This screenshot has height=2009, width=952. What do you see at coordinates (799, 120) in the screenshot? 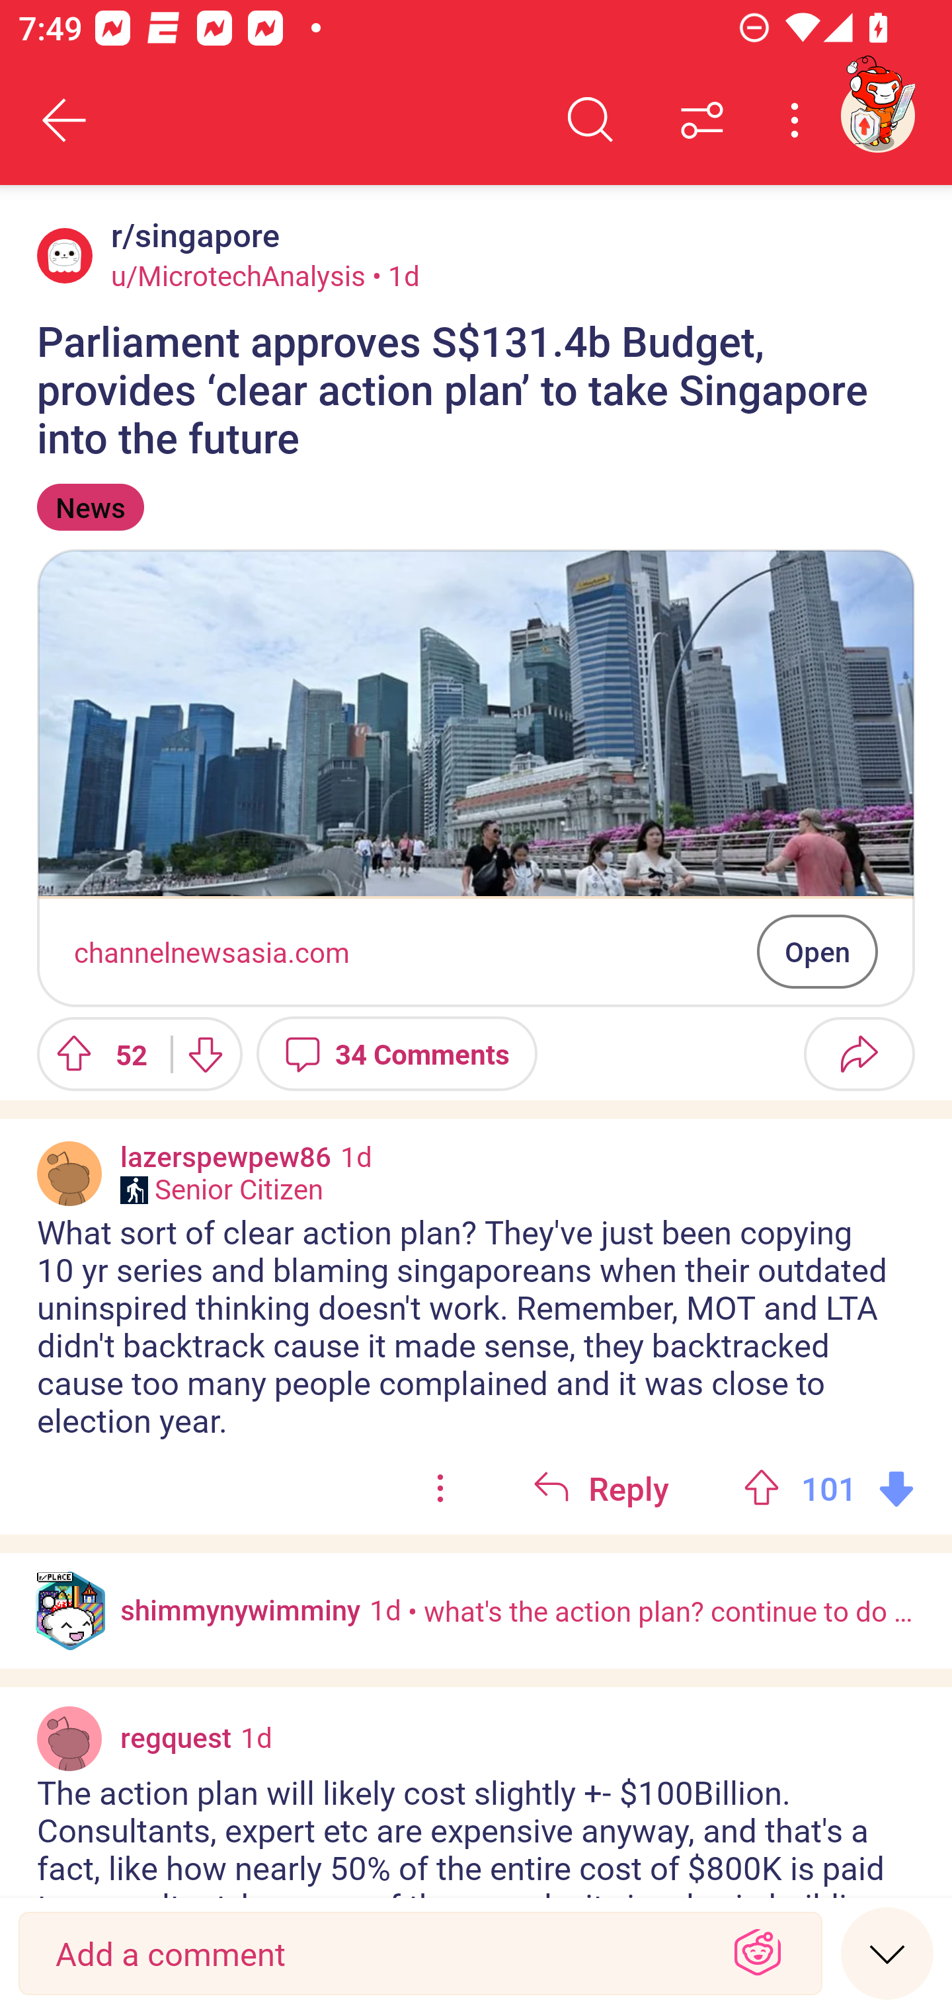
I see `More options` at bounding box center [799, 120].